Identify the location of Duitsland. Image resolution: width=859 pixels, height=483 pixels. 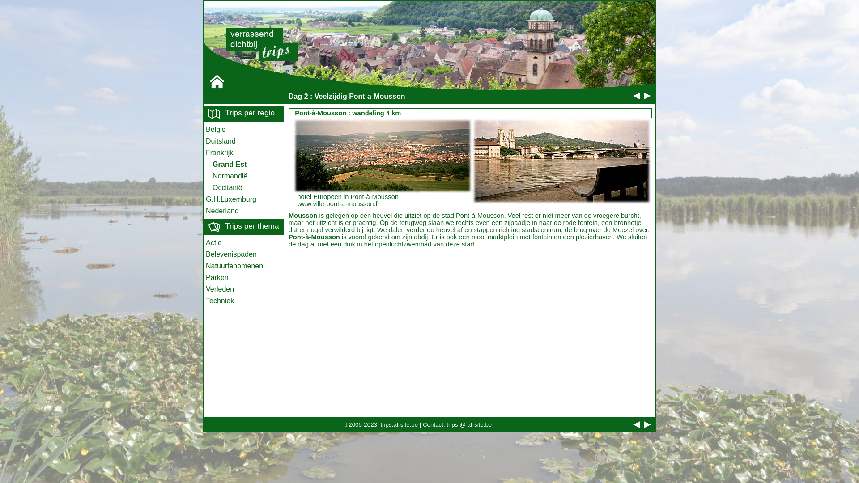
(244, 141).